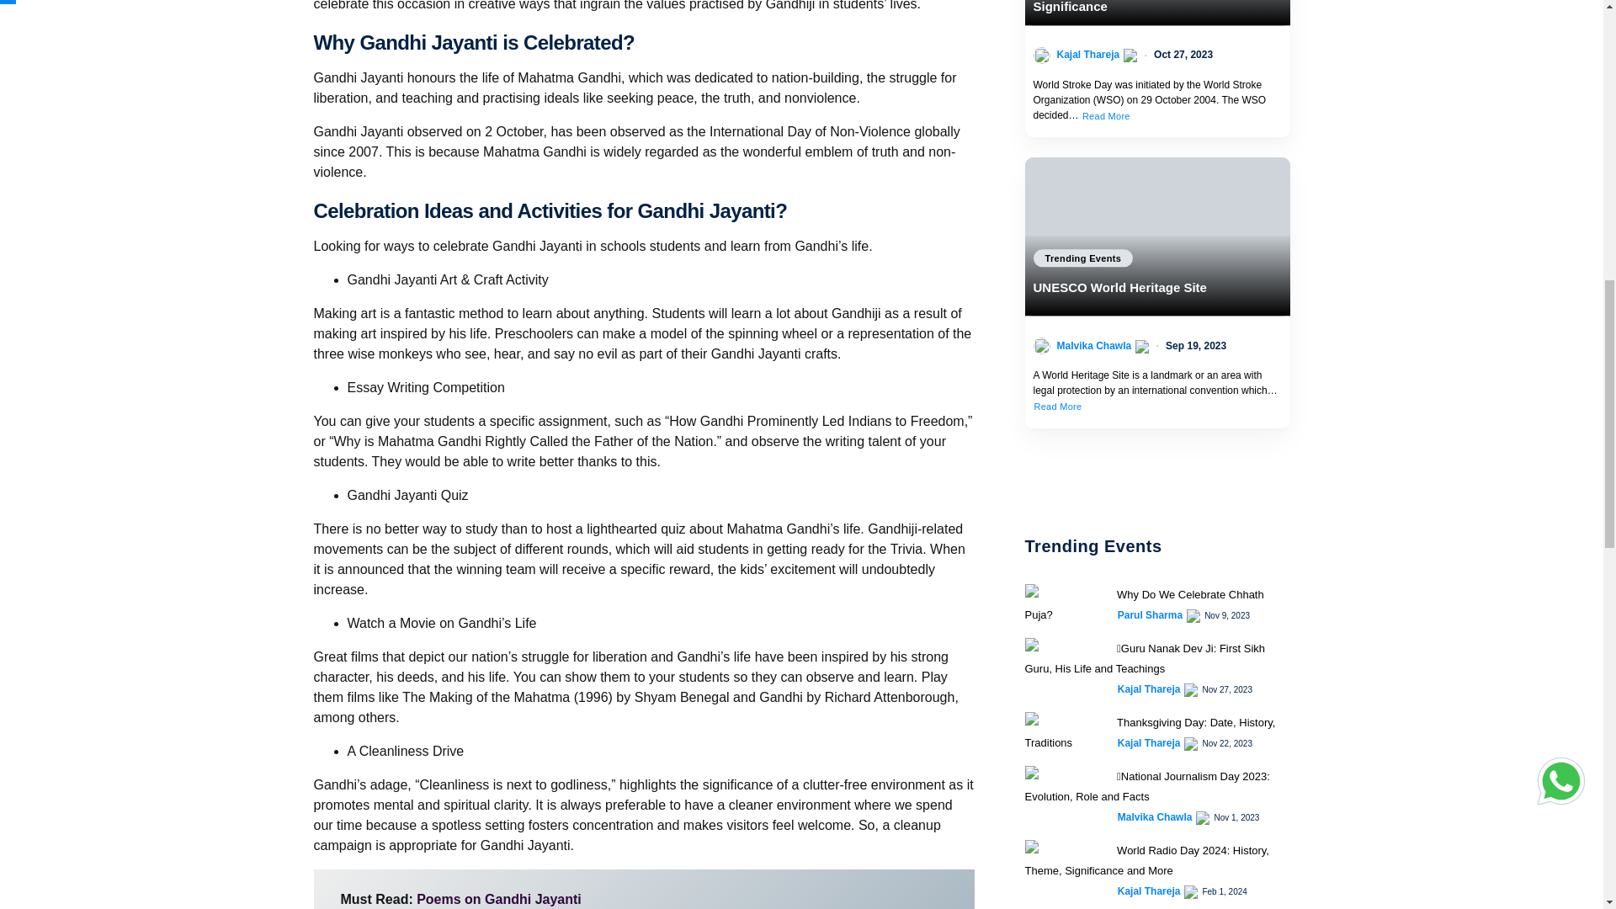 This screenshot has height=909, width=1616. I want to click on View all posts by Kajal Thareja, so click(1150, 811).